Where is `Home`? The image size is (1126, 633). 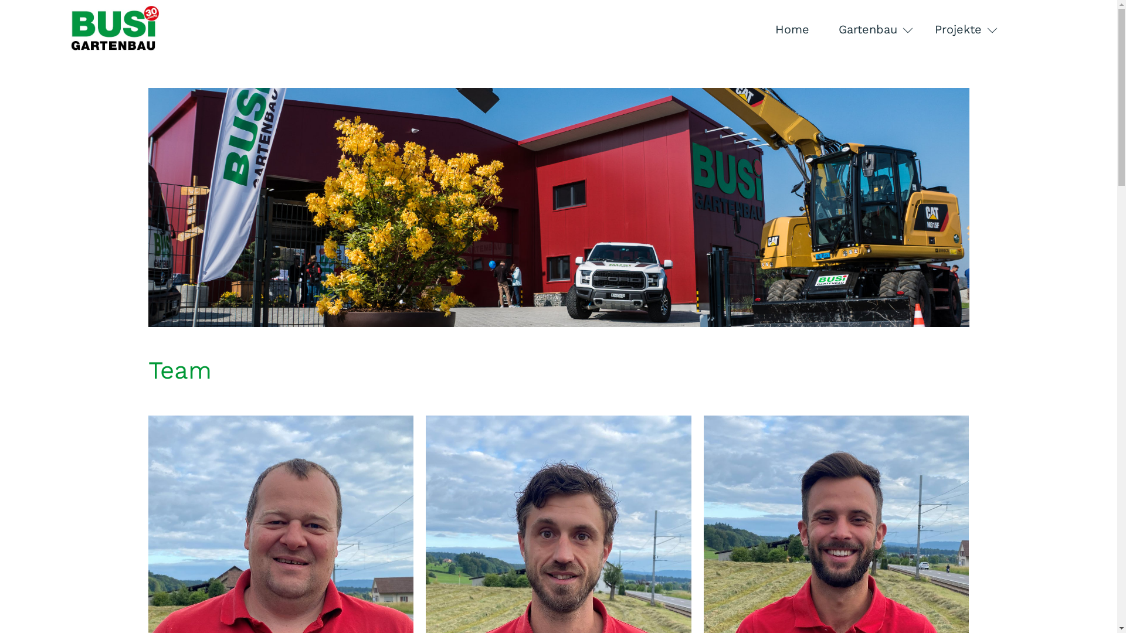
Home is located at coordinates (792, 29).